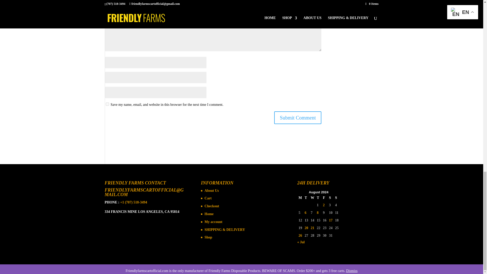 The height and width of the screenshot is (274, 487). I want to click on yes, so click(107, 104).